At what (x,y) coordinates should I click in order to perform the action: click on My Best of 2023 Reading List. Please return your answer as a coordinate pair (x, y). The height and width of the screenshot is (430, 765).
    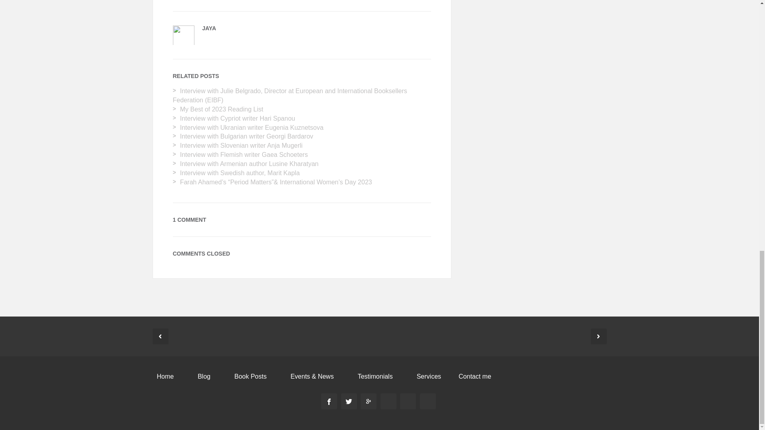
    Looking at the image, I should click on (222, 109).